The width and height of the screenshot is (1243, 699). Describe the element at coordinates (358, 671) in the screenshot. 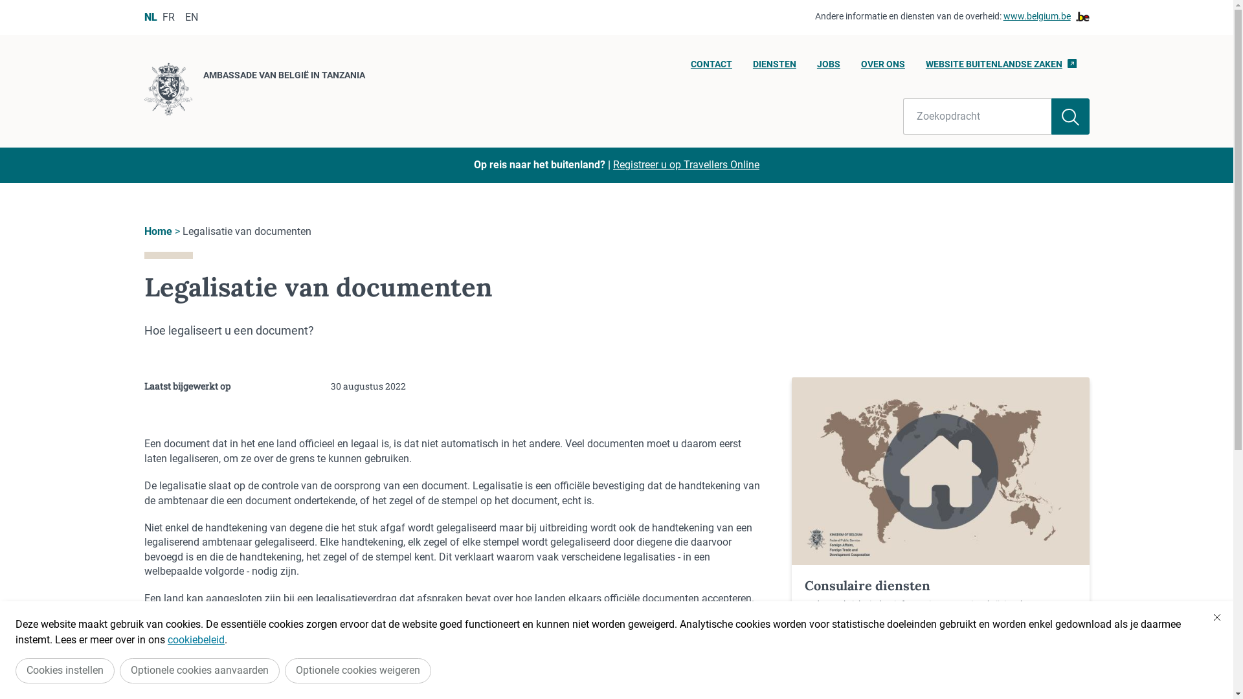

I see `Optionele cookies weigeren` at that location.